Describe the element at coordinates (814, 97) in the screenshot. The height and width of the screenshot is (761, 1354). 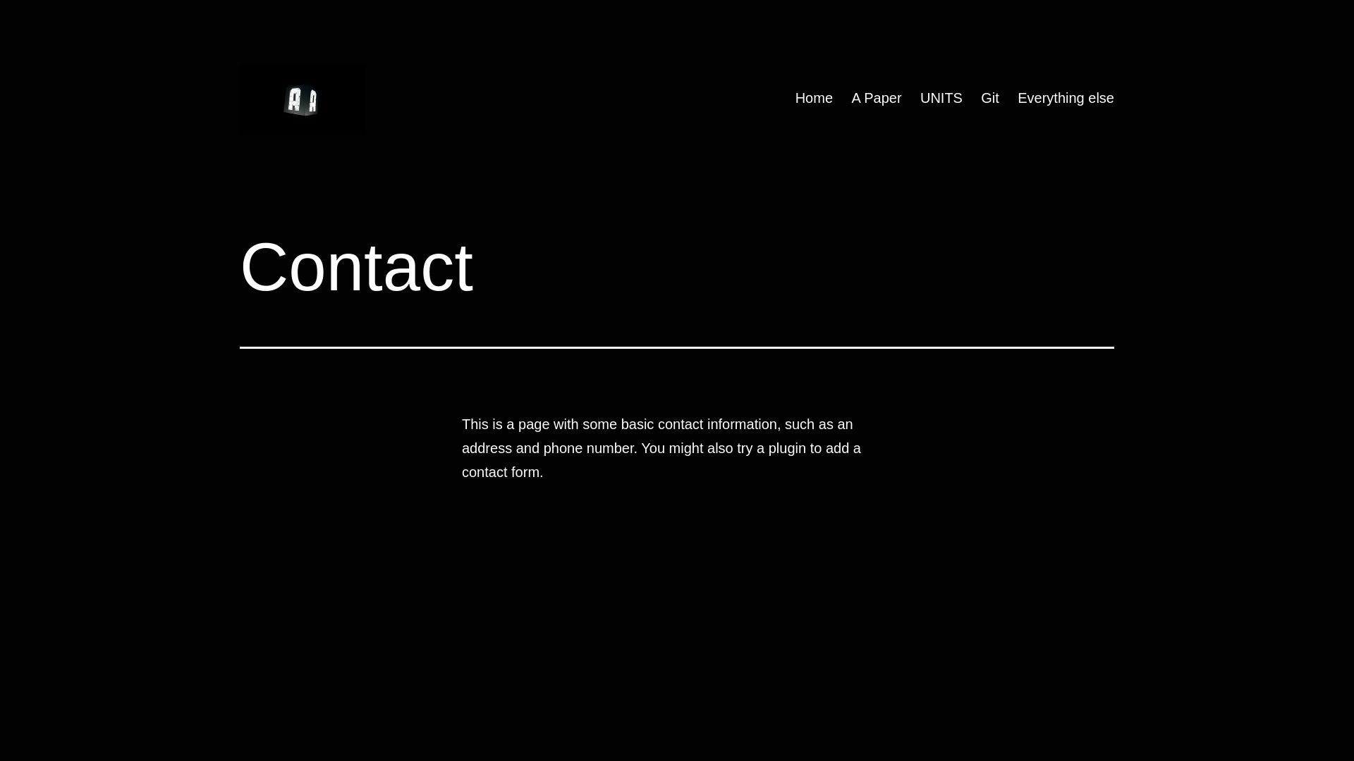
I see `Home` at that location.